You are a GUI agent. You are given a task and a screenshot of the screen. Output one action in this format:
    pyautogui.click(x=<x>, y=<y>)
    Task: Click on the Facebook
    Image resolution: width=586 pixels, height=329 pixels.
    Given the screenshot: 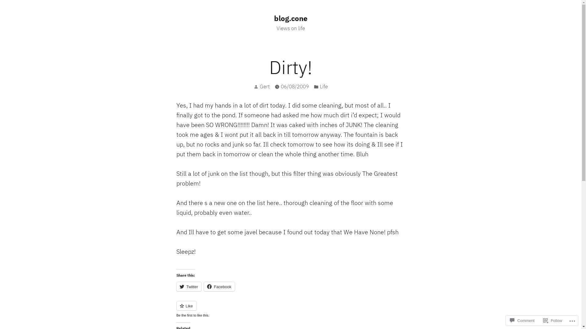 What is the action you would take?
    pyautogui.click(x=219, y=287)
    